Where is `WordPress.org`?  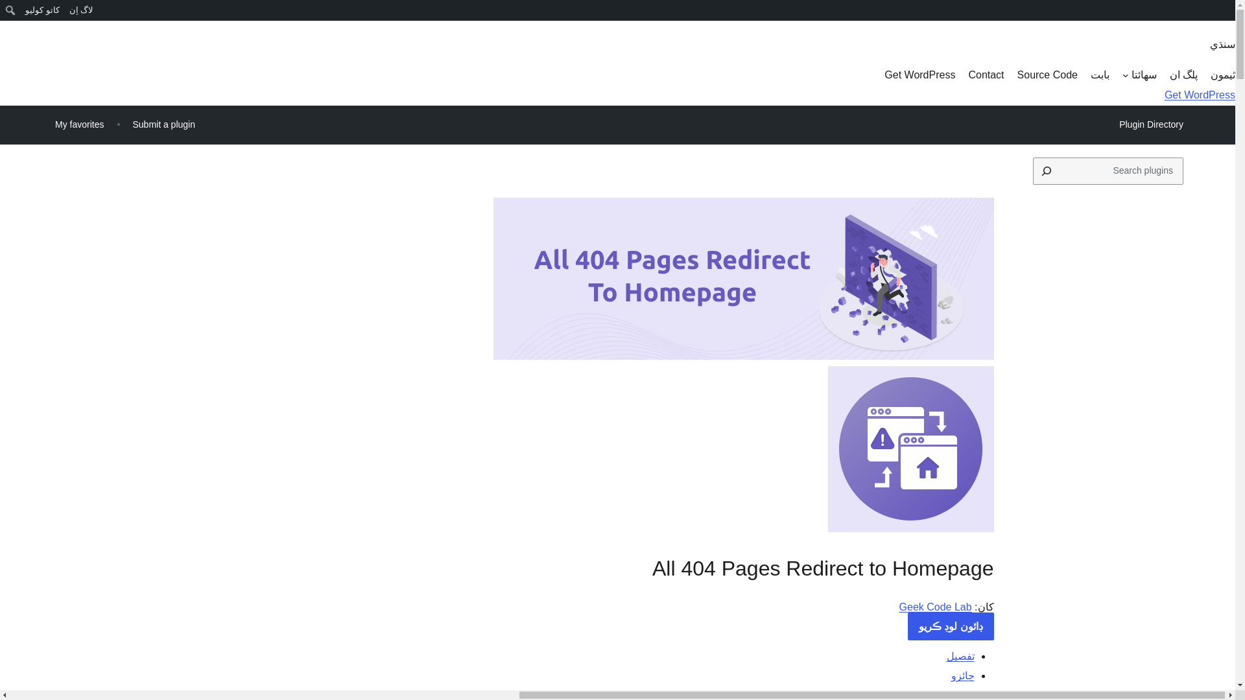 WordPress.org is located at coordinates (1226, 14).